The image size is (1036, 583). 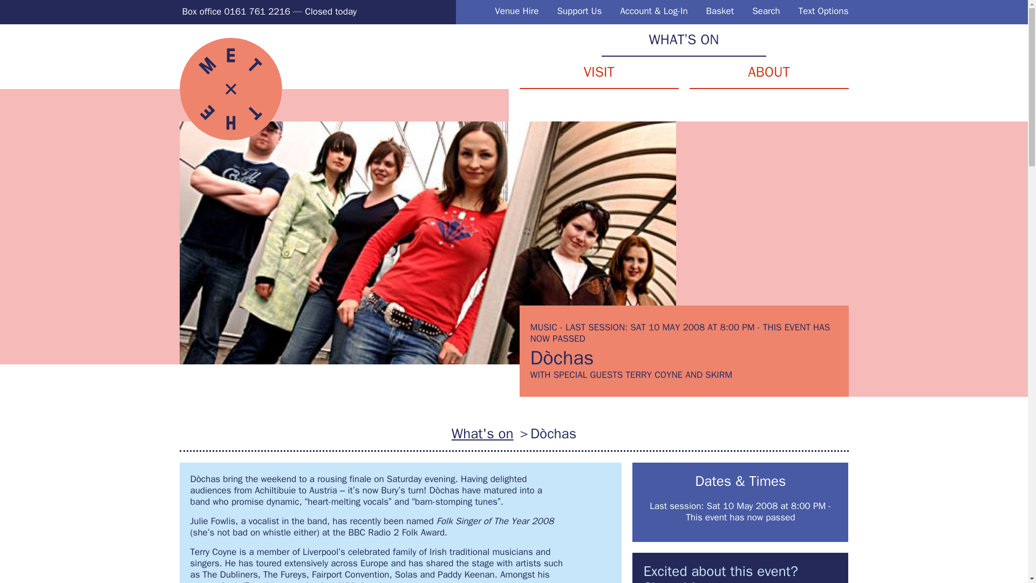 What do you see at coordinates (598, 72) in the screenshot?
I see `VISIT` at bounding box center [598, 72].